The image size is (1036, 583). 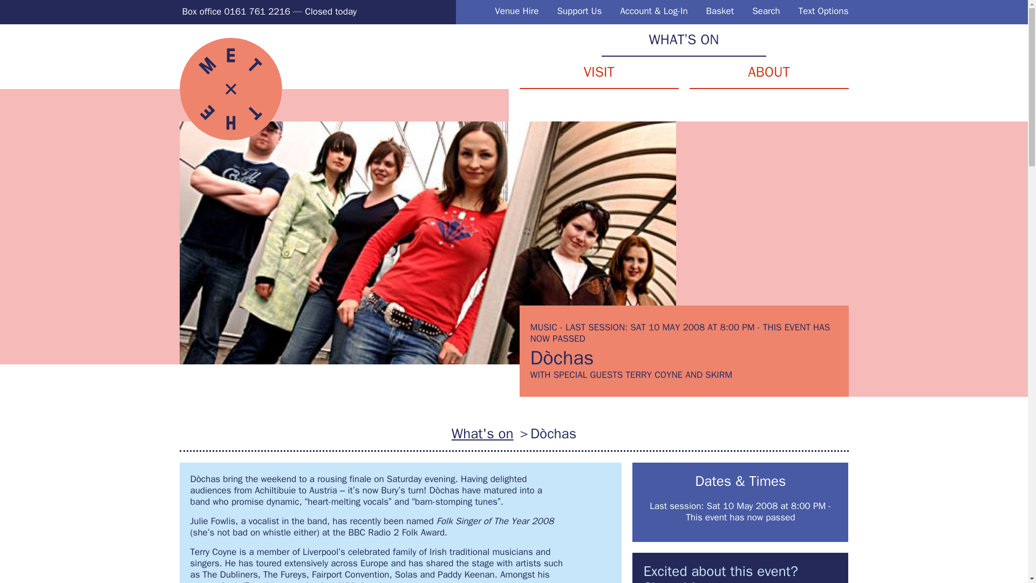 What do you see at coordinates (598, 72) in the screenshot?
I see `VISIT` at bounding box center [598, 72].